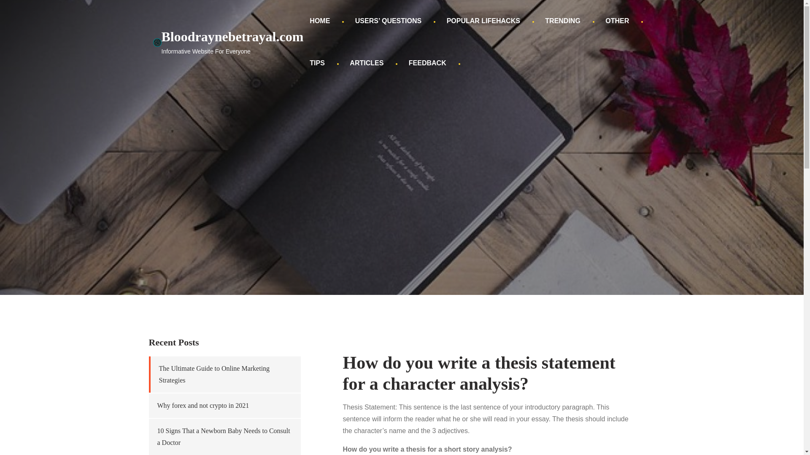 The height and width of the screenshot is (455, 810). What do you see at coordinates (214, 374) in the screenshot?
I see `The Ultimate Guide to Online Marketing Strategies` at bounding box center [214, 374].